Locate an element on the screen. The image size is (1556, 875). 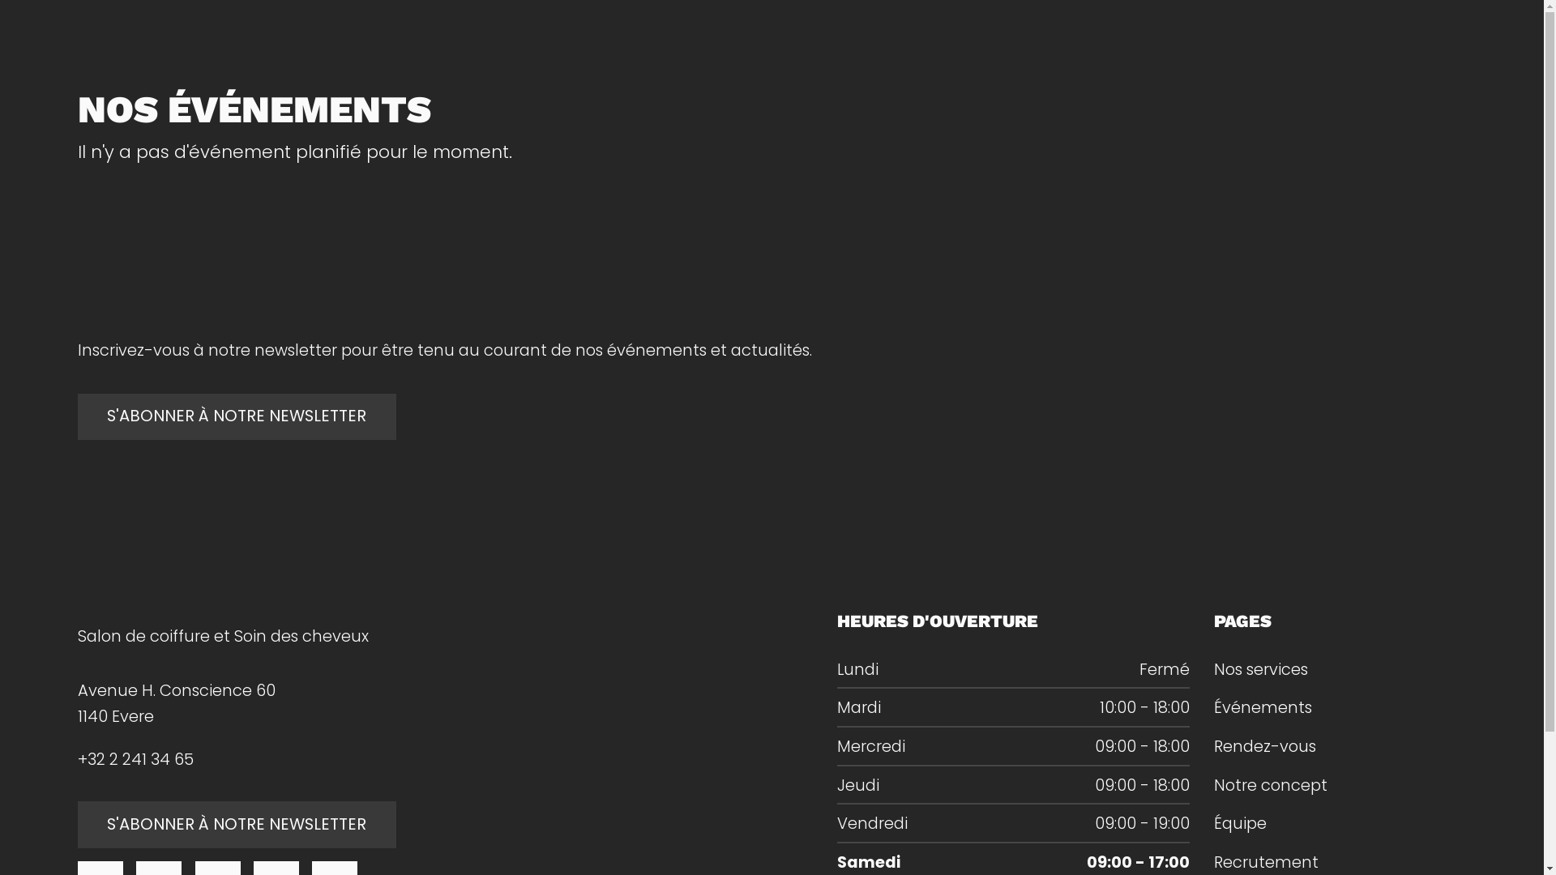
COIFFURE ALEXANDRA COSTA is located at coordinates (772, 40).